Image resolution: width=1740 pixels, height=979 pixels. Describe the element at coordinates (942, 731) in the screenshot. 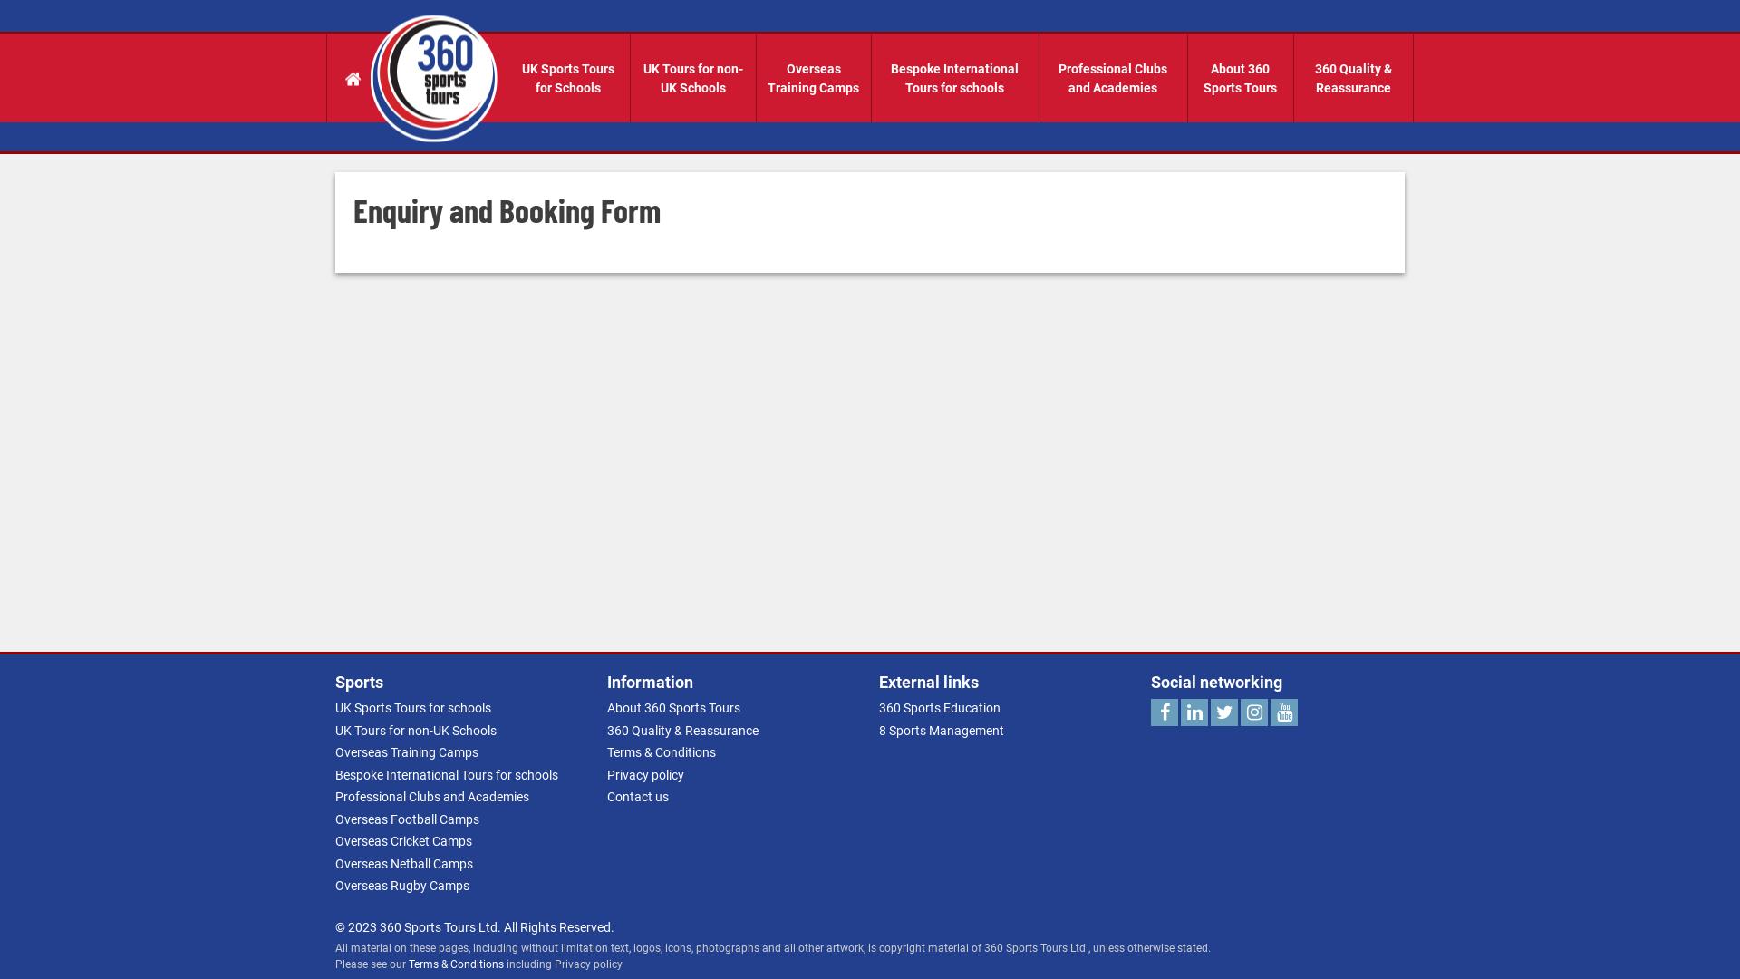

I see `8 Sports Management` at that location.